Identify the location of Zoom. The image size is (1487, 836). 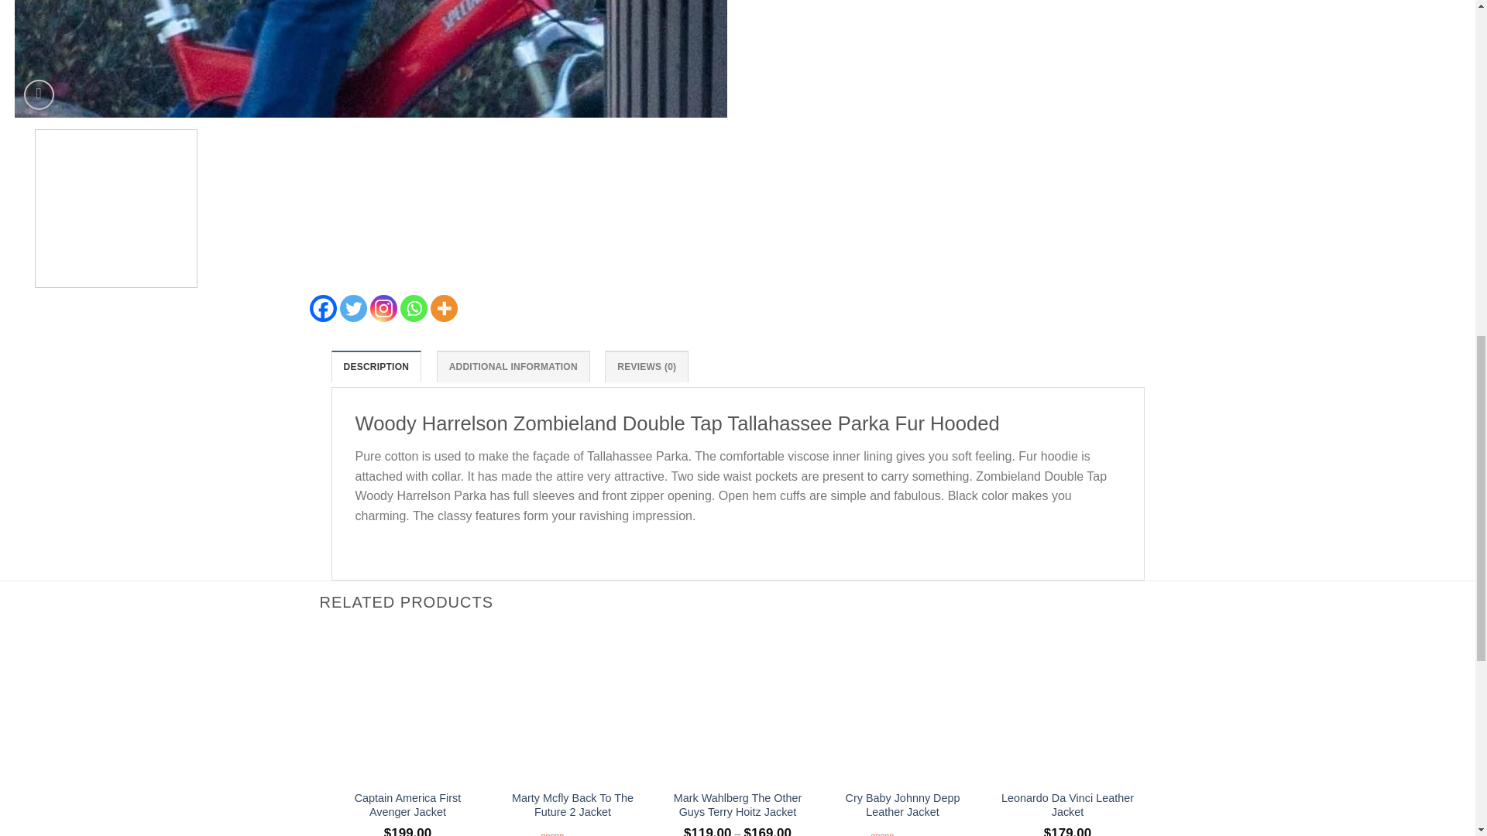
(39, 94).